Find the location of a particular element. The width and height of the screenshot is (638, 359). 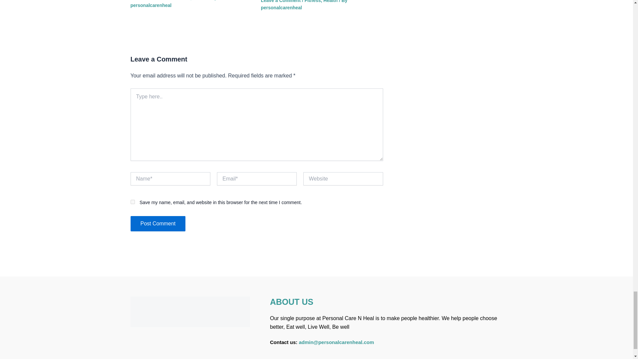

Post Comment is located at coordinates (158, 223).